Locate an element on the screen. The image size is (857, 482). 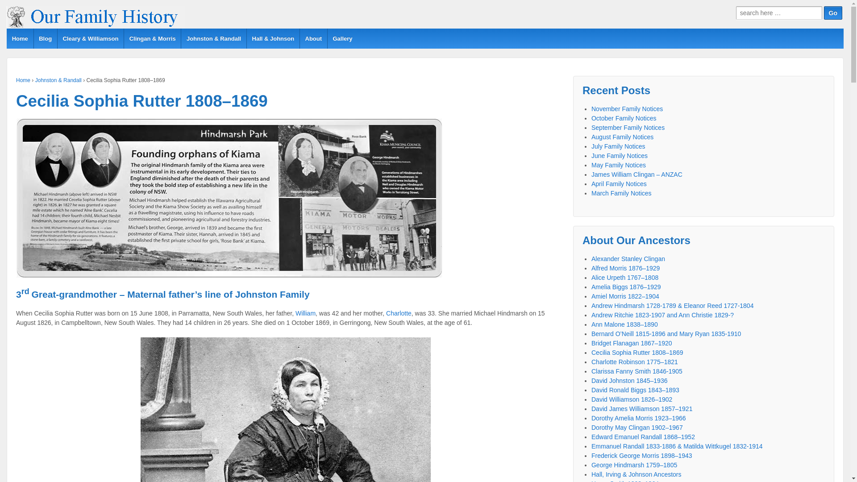
William is located at coordinates (305, 313).